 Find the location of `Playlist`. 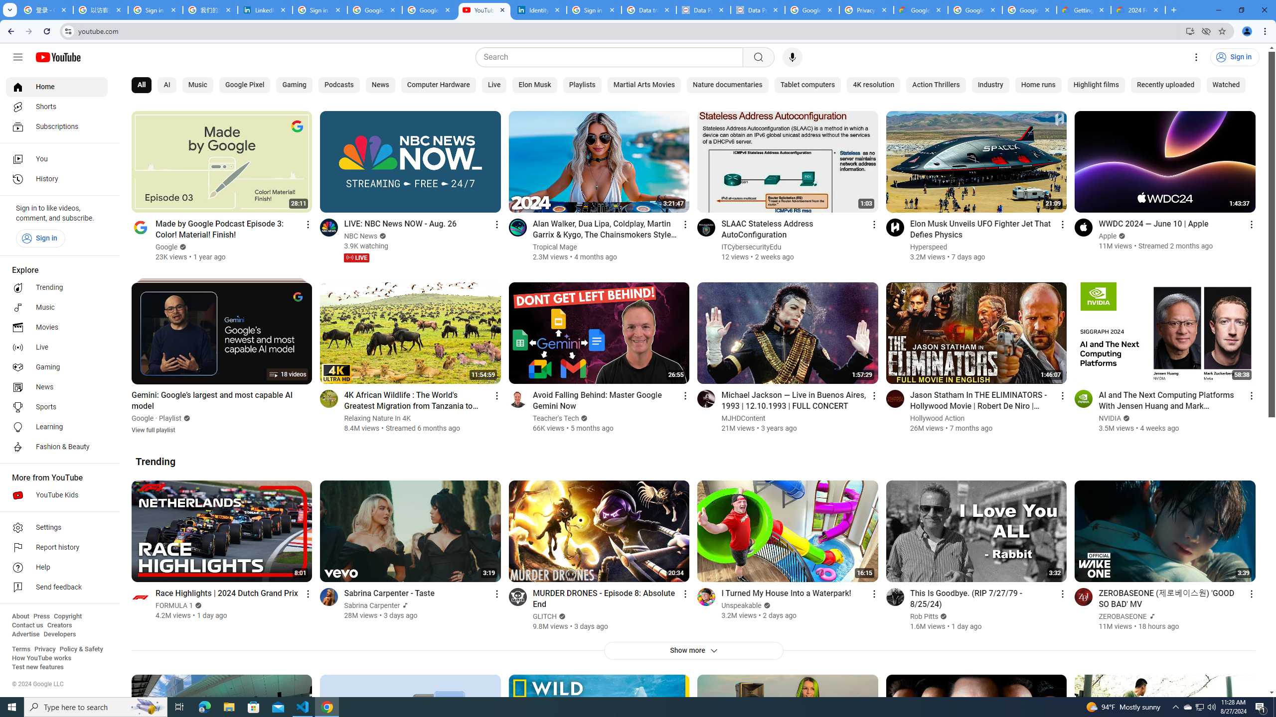

Playlist is located at coordinates (170, 418).